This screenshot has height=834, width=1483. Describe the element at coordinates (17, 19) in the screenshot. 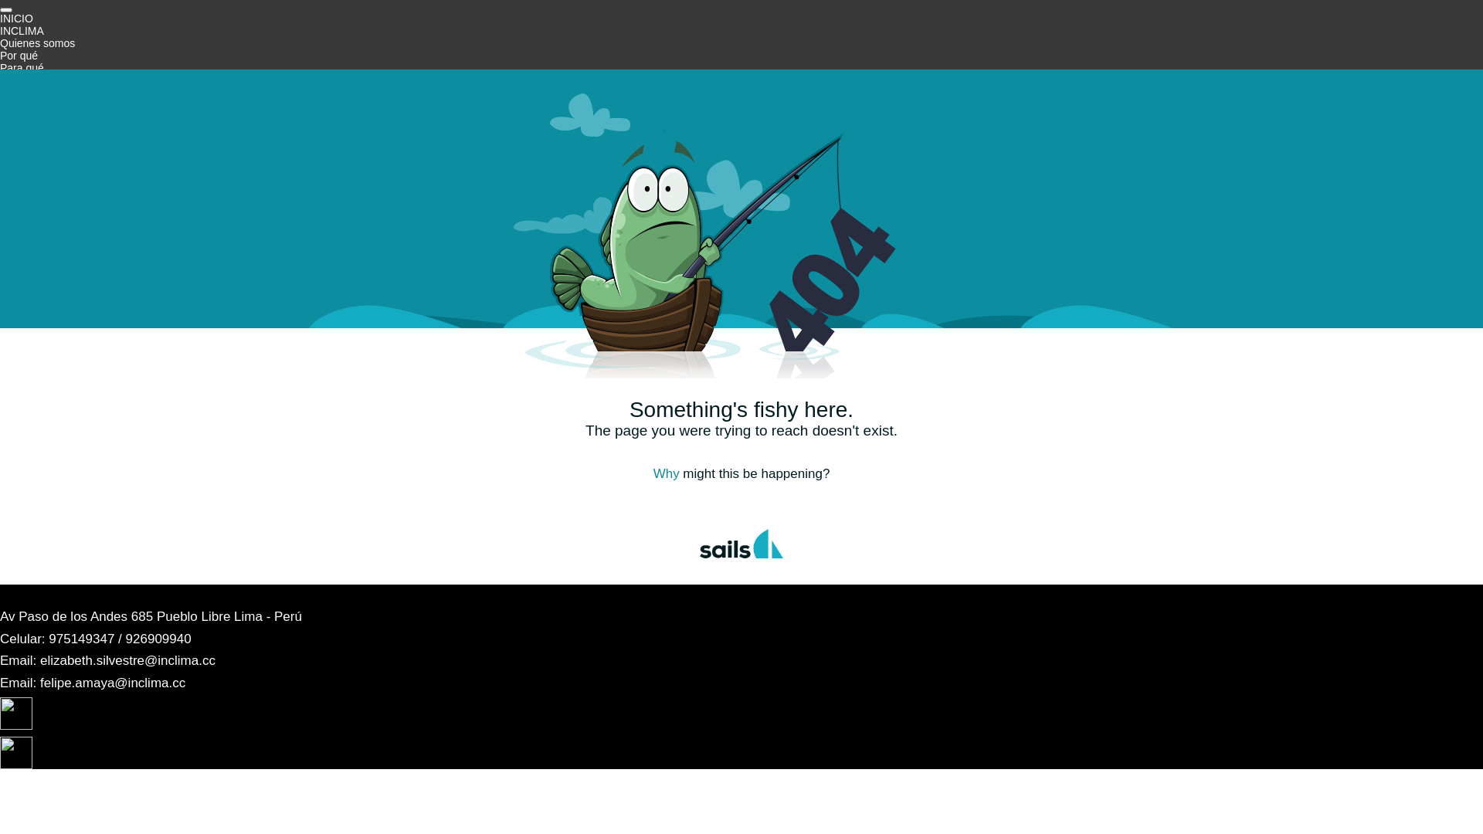

I see `INICIO` at that location.